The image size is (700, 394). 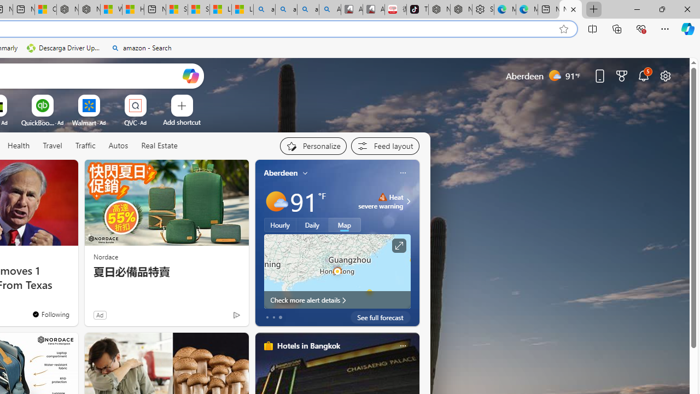 I want to click on You're following The Weather Channel, so click(x=213, y=317).